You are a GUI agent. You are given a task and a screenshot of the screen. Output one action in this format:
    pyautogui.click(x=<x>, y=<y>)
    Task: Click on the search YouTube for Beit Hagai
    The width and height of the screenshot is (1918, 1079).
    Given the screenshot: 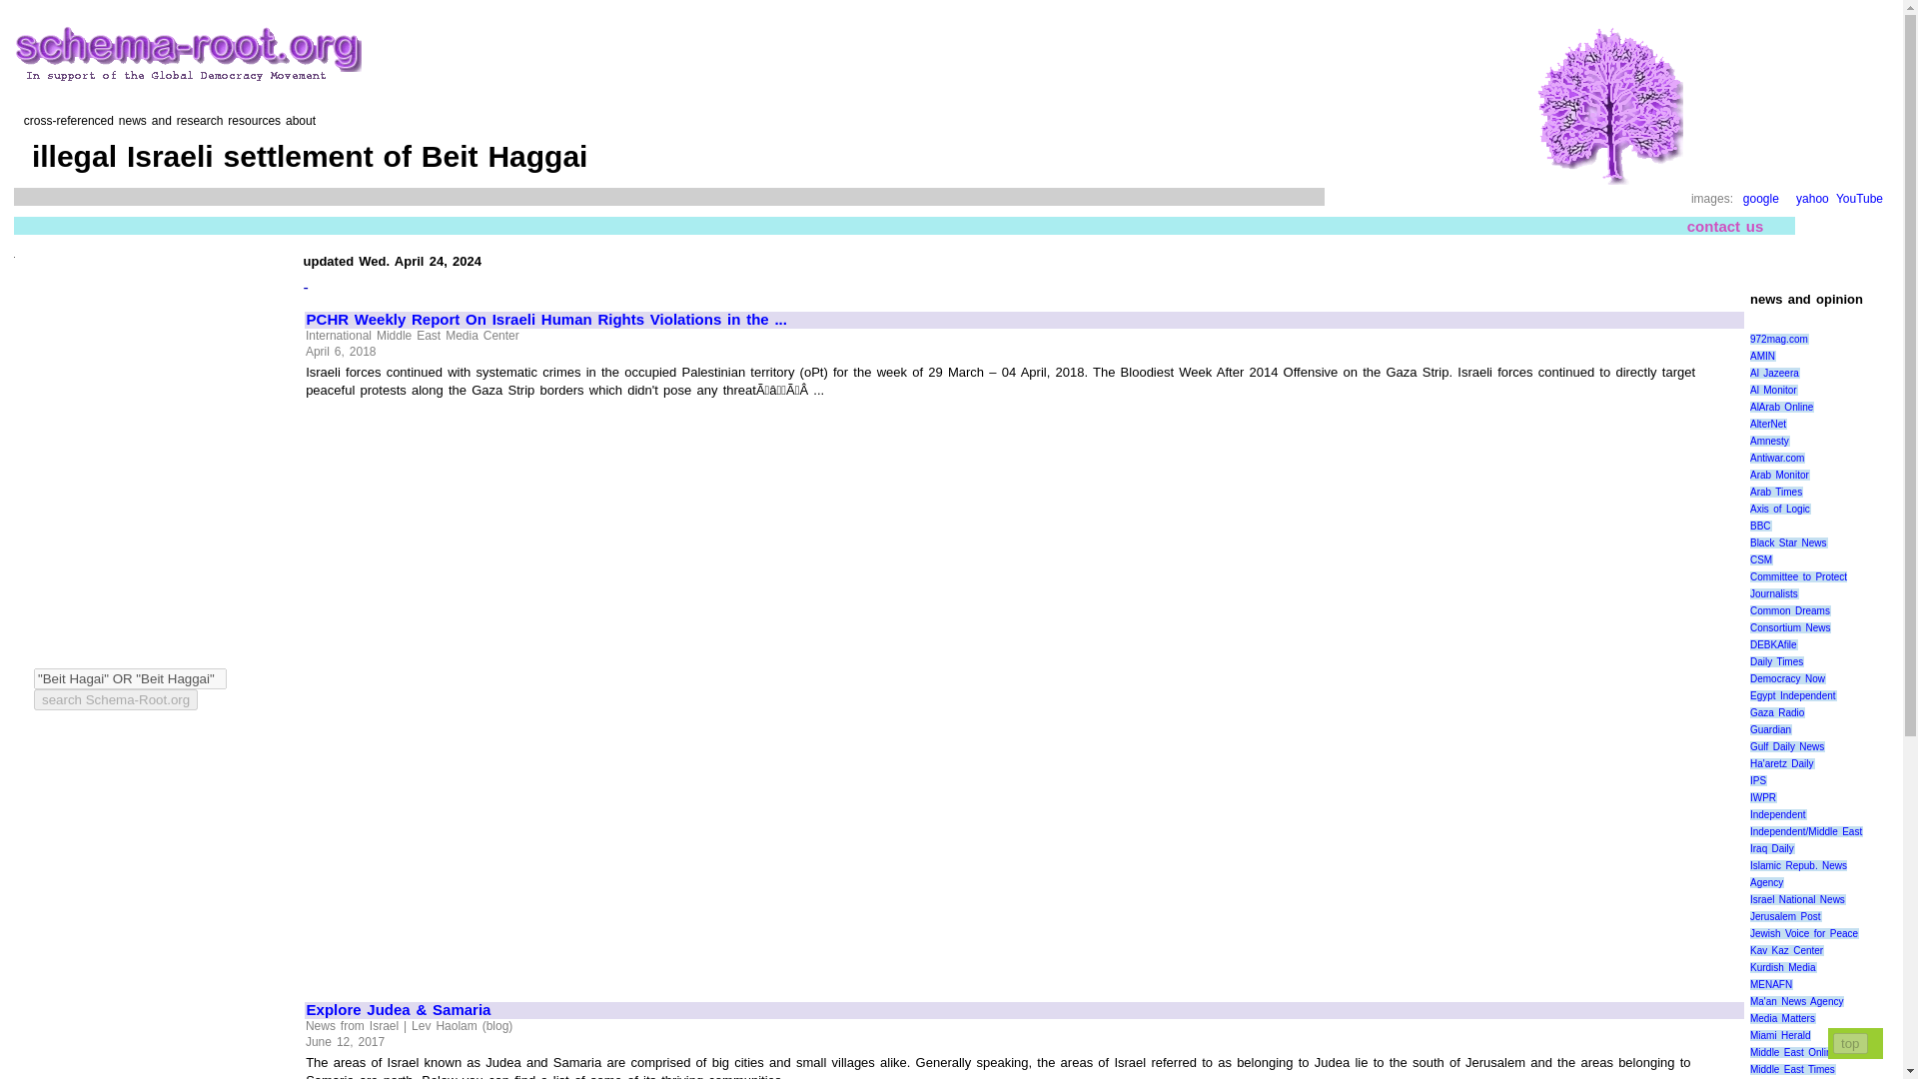 What is the action you would take?
    pyautogui.click(x=1859, y=199)
    